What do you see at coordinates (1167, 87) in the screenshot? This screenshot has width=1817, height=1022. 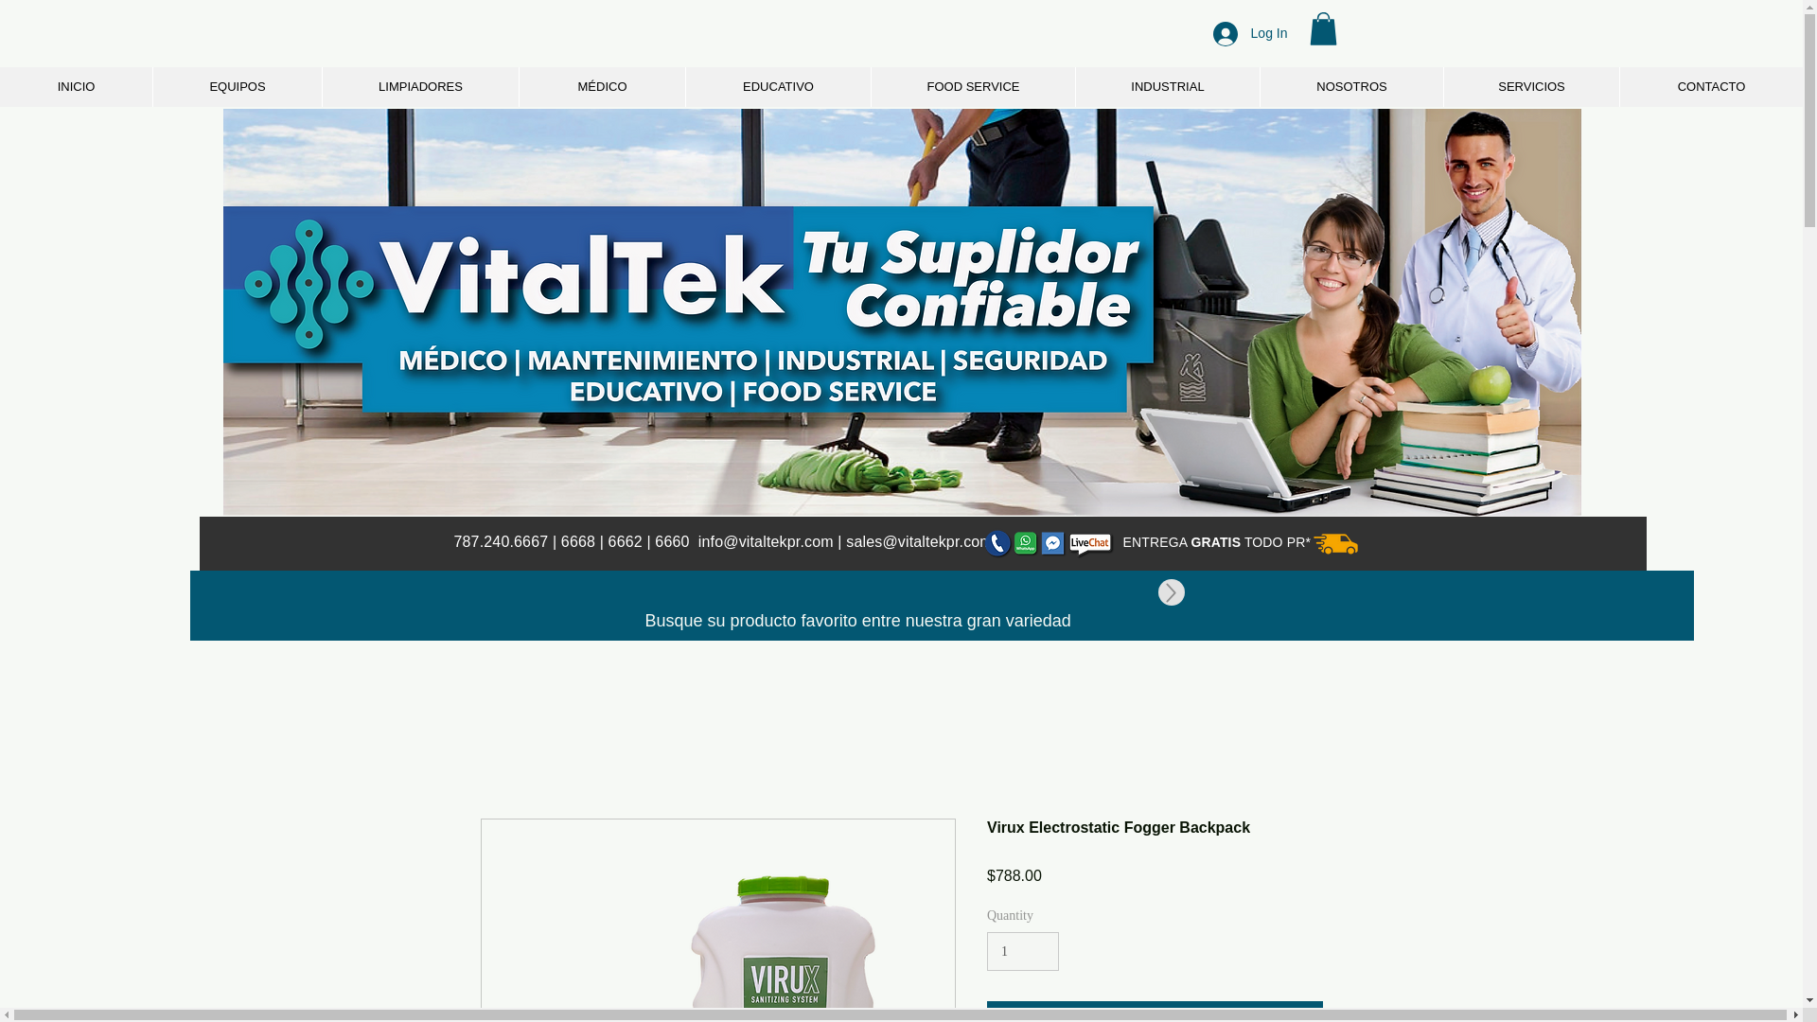 I see `INDUSTRIAL` at bounding box center [1167, 87].